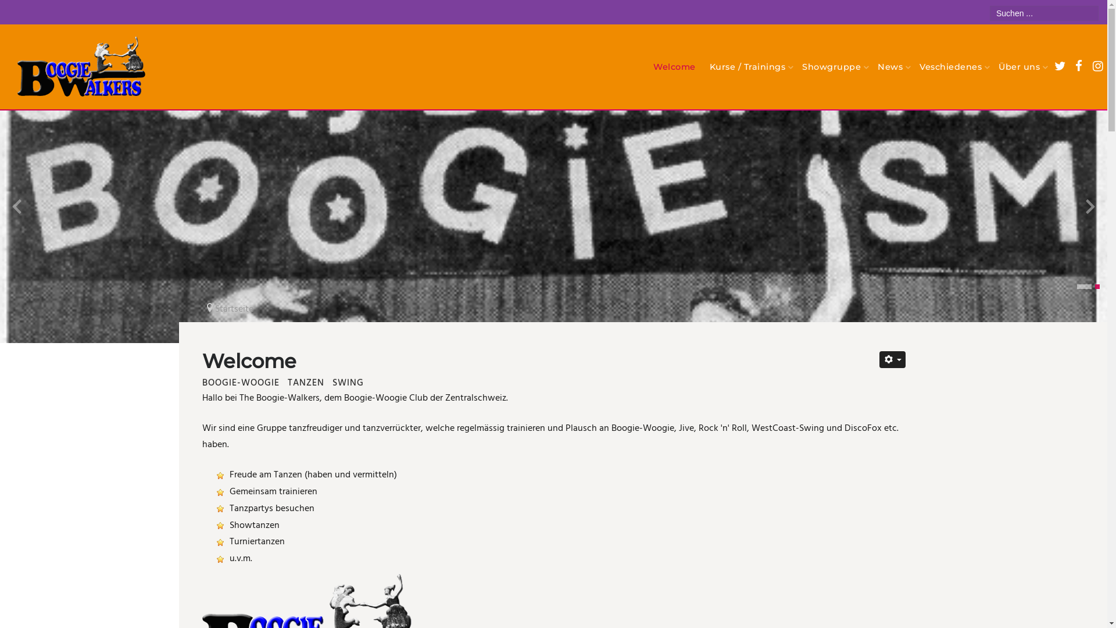 Image resolution: width=1116 pixels, height=628 pixels. Describe the element at coordinates (1098, 67) in the screenshot. I see `Instagram` at that location.